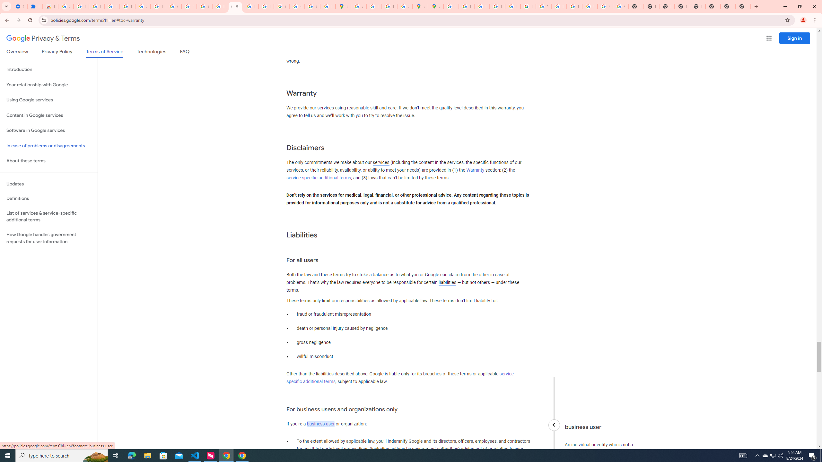  I want to click on Sign in - Google Accounts, so click(143, 6).